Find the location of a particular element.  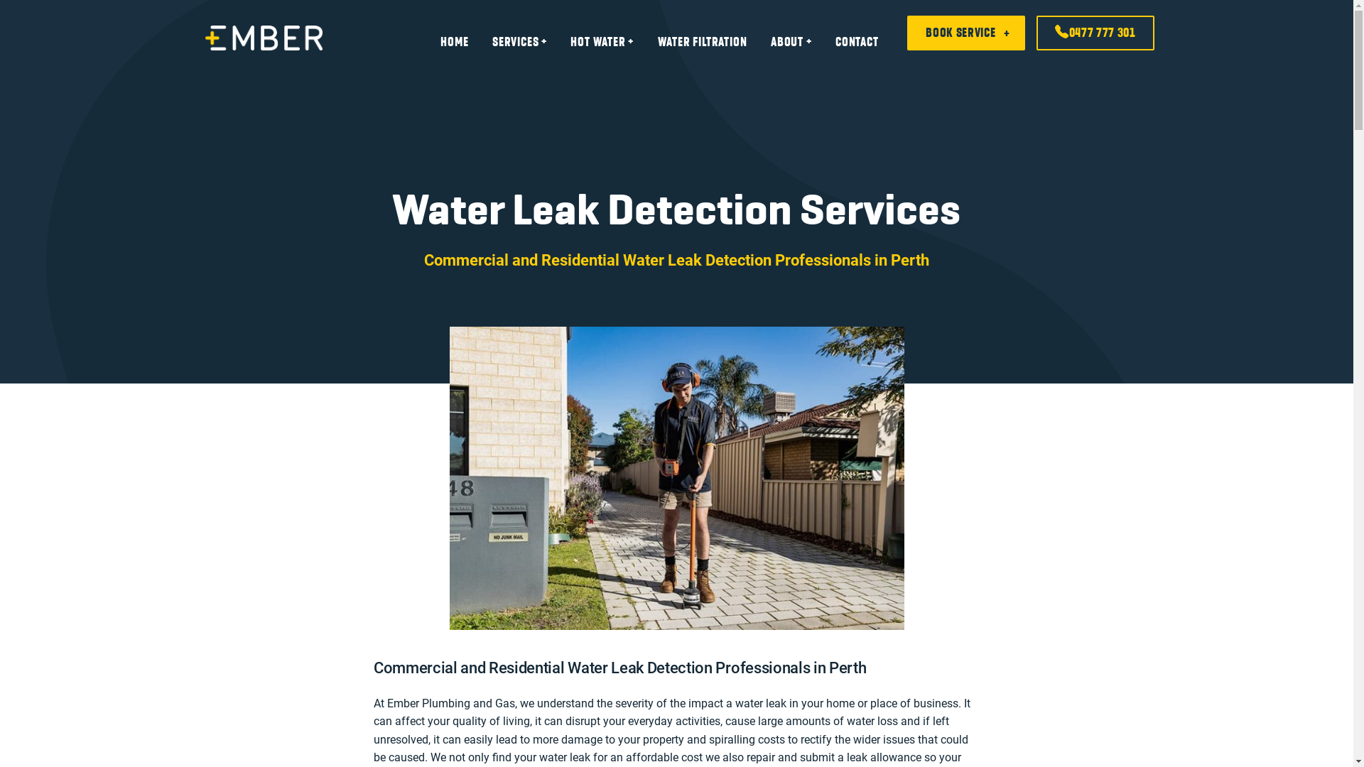

HOME is located at coordinates (455, 42).